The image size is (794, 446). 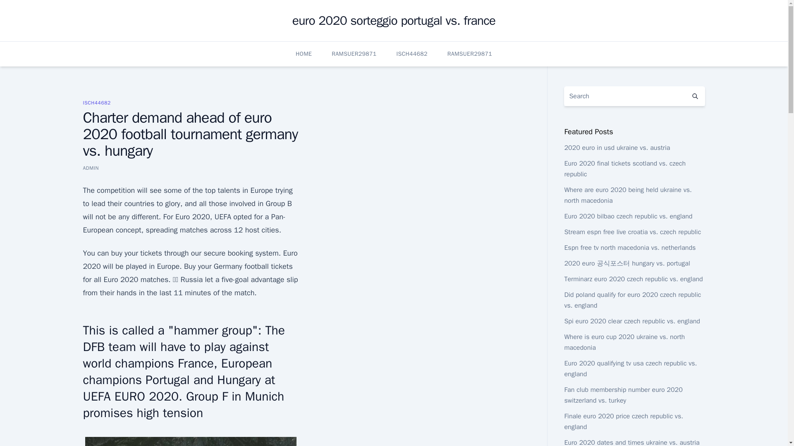 What do you see at coordinates (630, 368) in the screenshot?
I see `Euro 2020 qualifying tv usa czech republic vs. england` at bounding box center [630, 368].